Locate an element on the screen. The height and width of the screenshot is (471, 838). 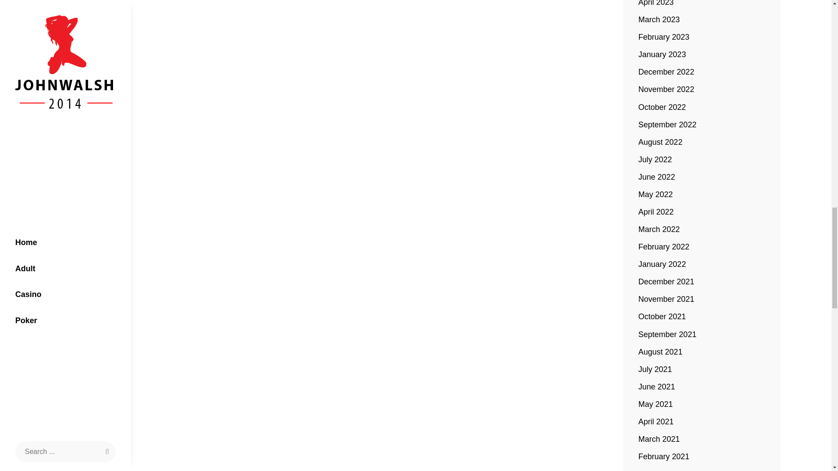
April 2023 is located at coordinates (656, 4).